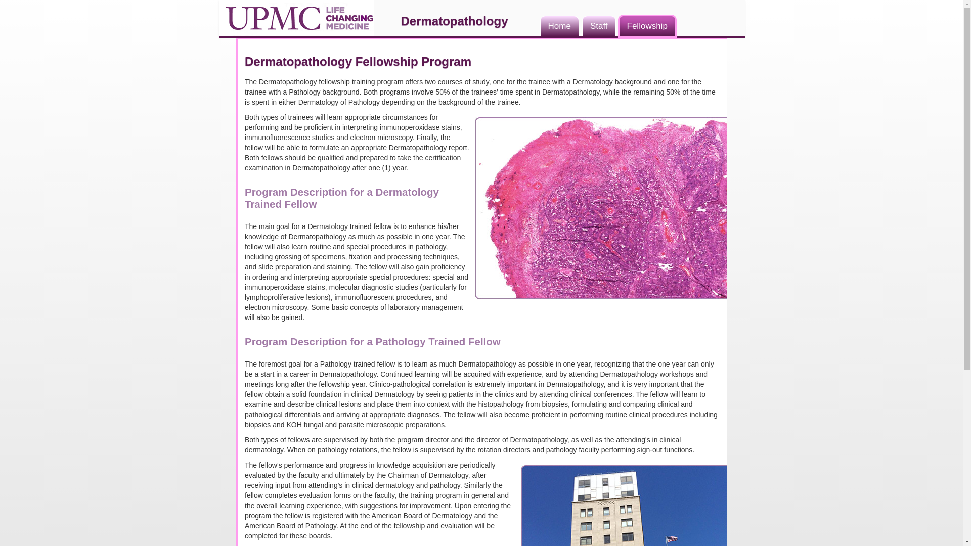 Image resolution: width=971 pixels, height=546 pixels. Describe the element at coordinates (559, 26) in the screenshot. I see `Home` at that location.